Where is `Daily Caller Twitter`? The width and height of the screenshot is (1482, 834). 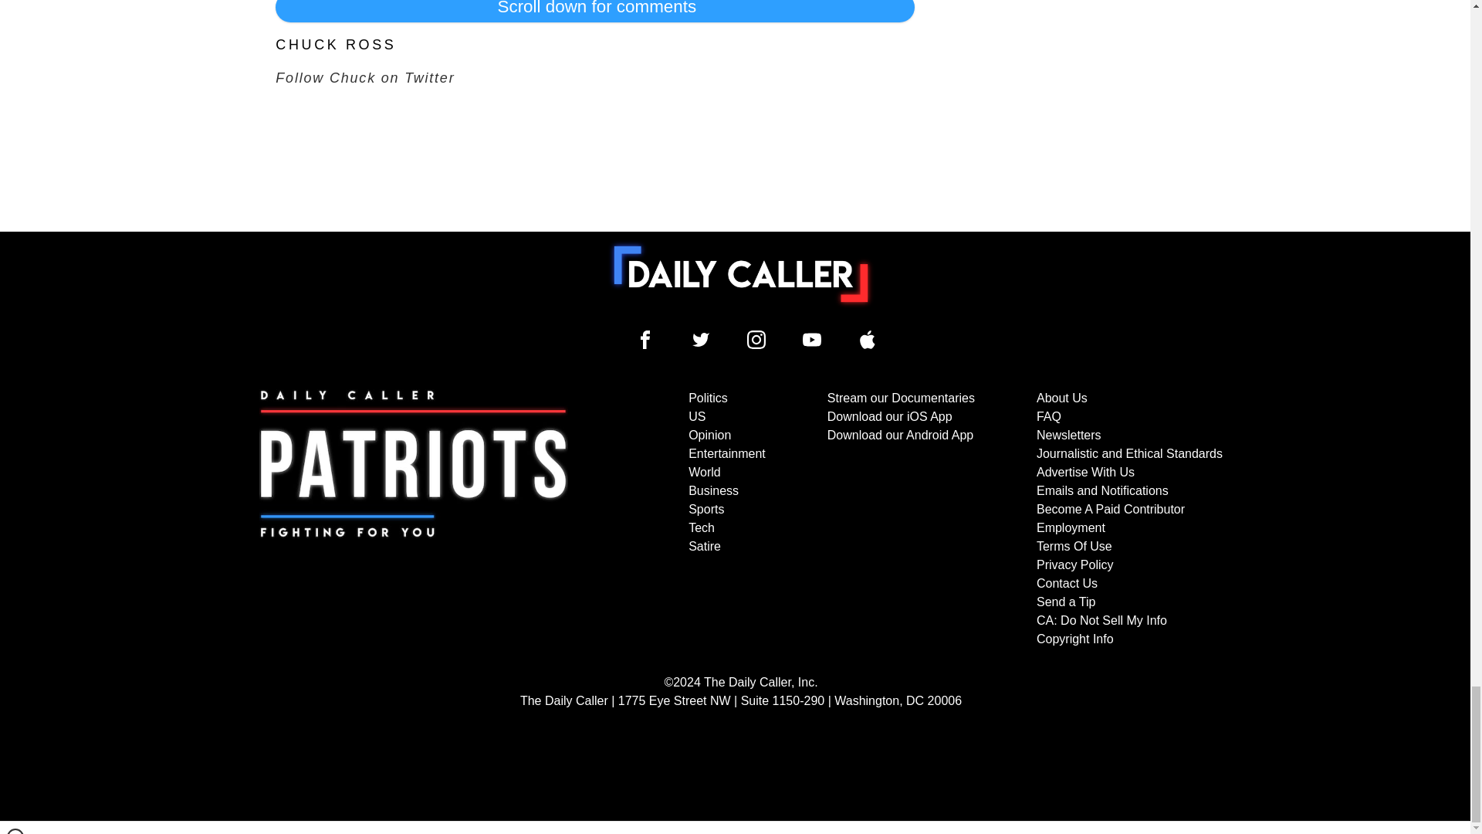
Daily Caller Twitter is located at coordinates (701, 340).